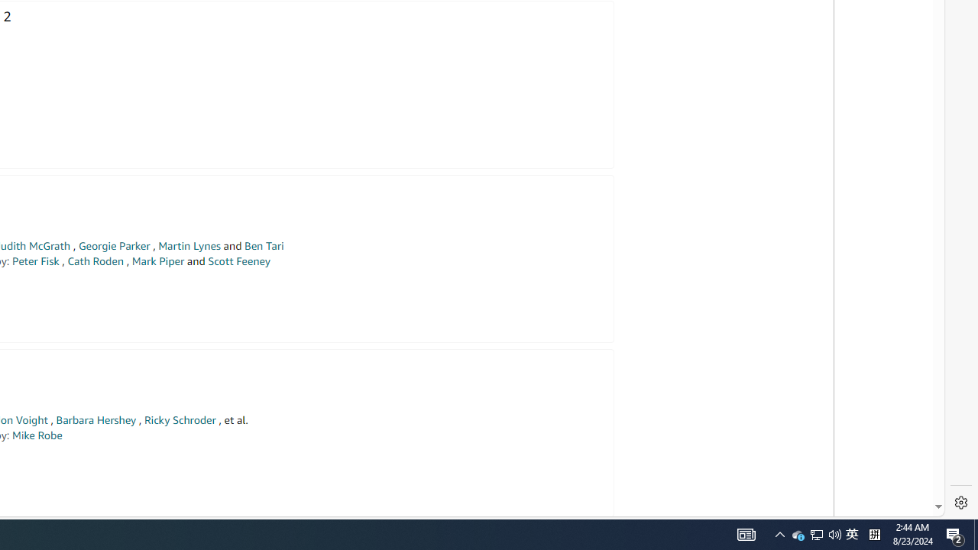  I want to click on Peter Fisk, so click(35, 261).